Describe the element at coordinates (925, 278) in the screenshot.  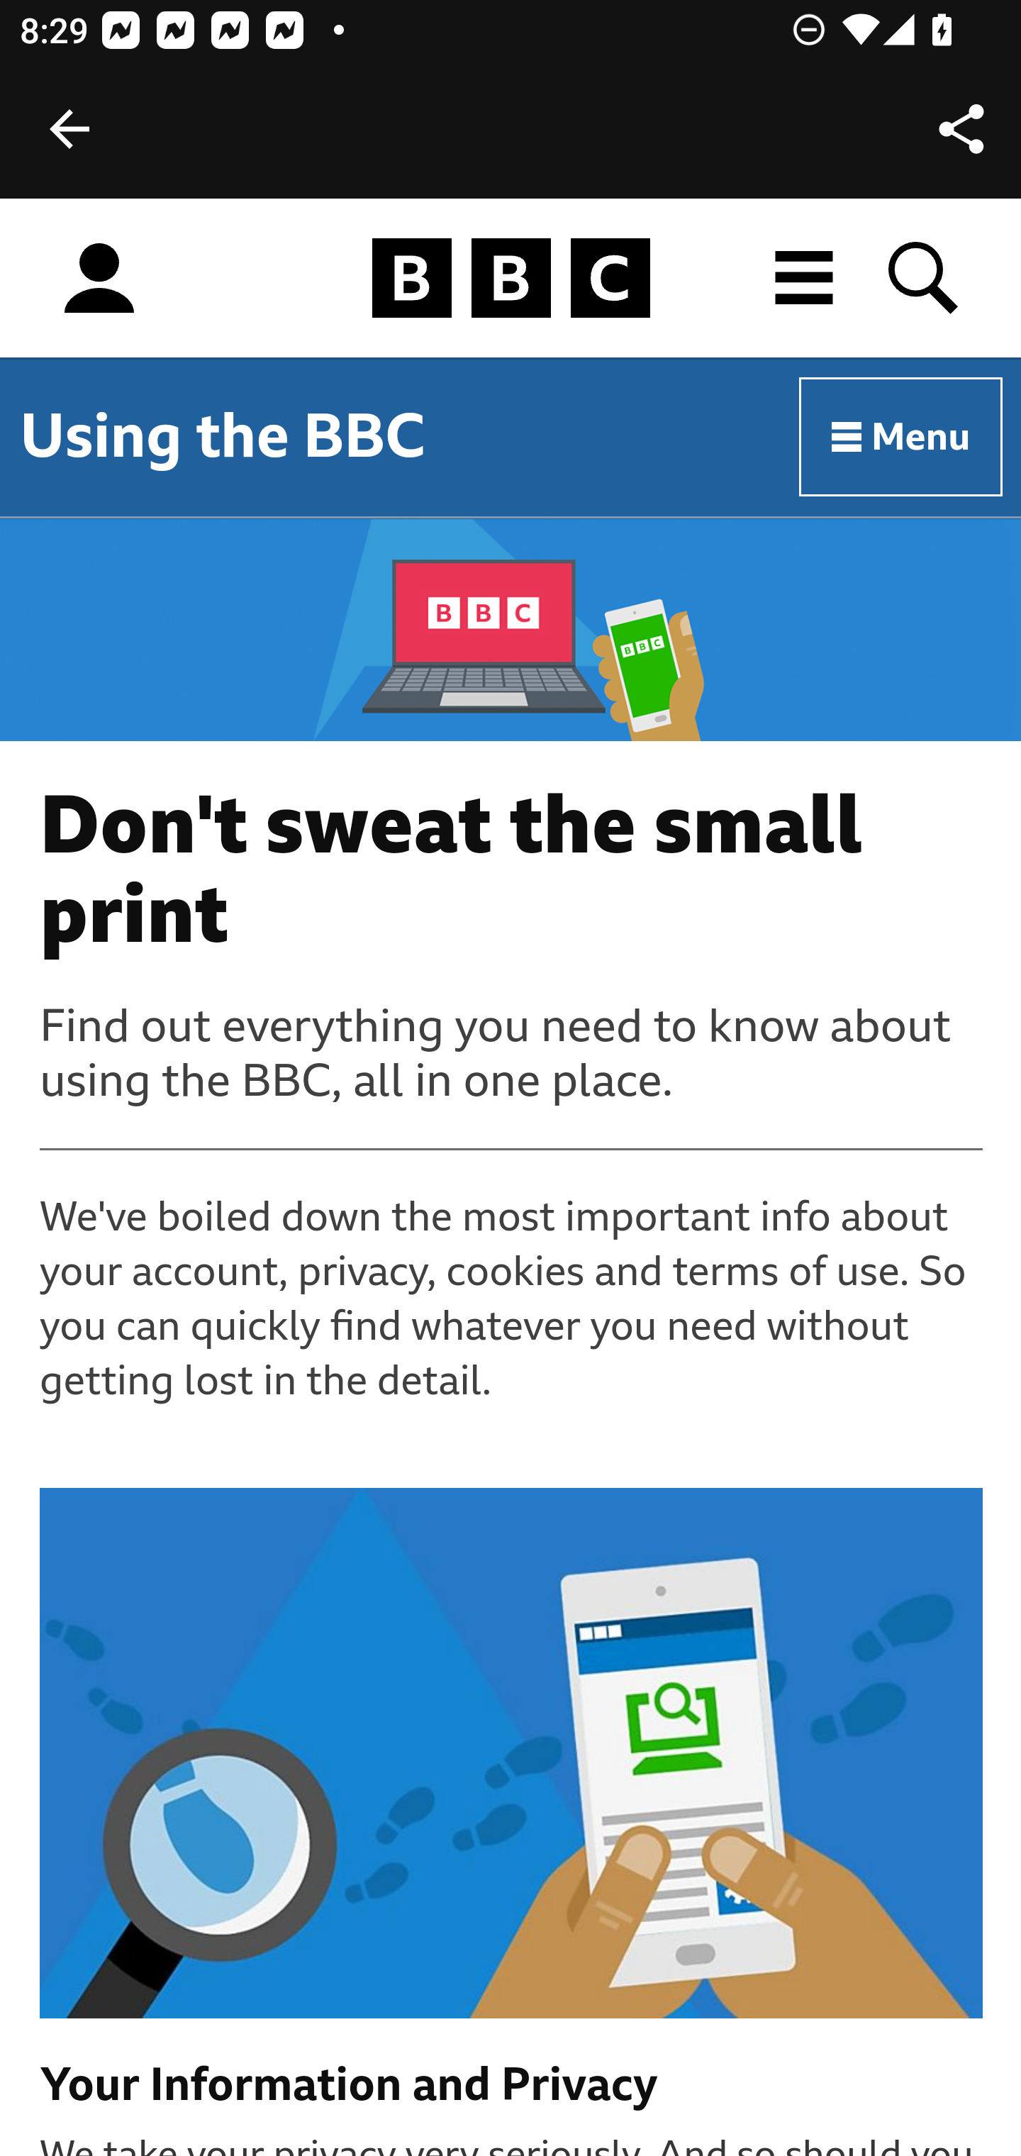
I see `Search BBC` at that location.